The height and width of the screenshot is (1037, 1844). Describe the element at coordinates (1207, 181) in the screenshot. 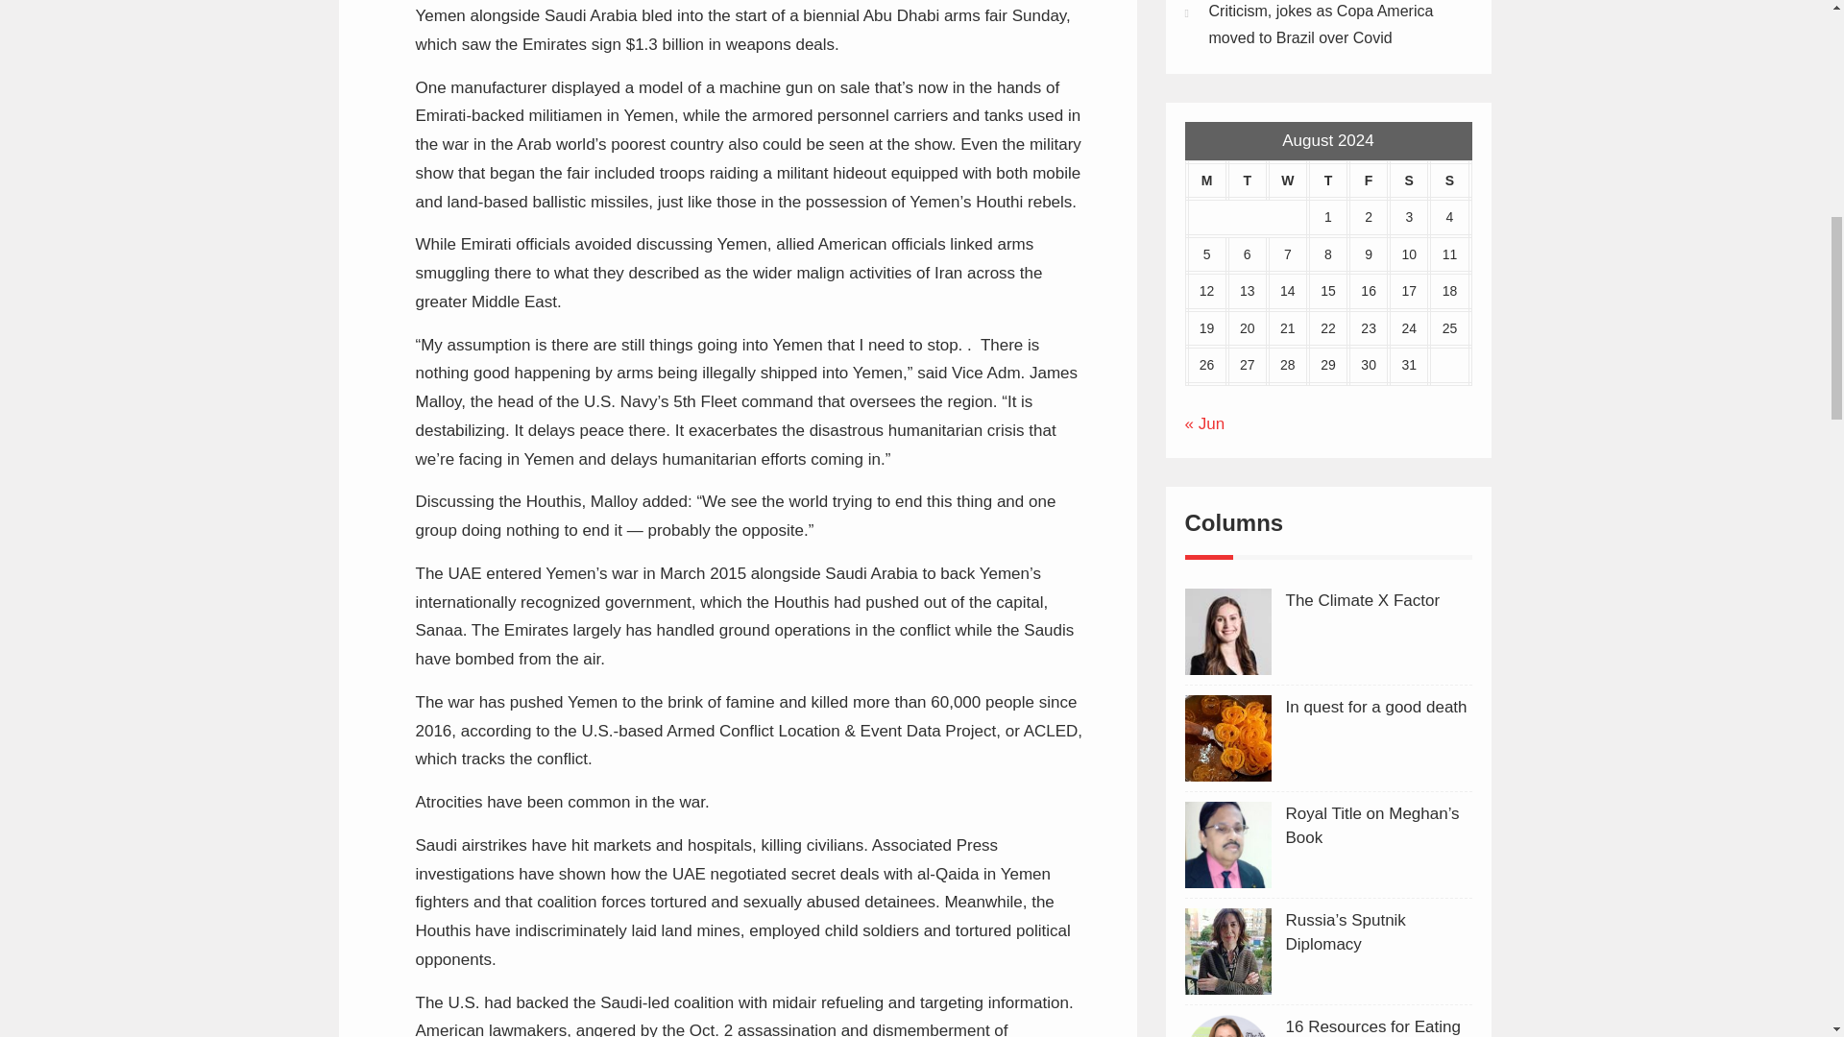

I see `Monday` at that location.